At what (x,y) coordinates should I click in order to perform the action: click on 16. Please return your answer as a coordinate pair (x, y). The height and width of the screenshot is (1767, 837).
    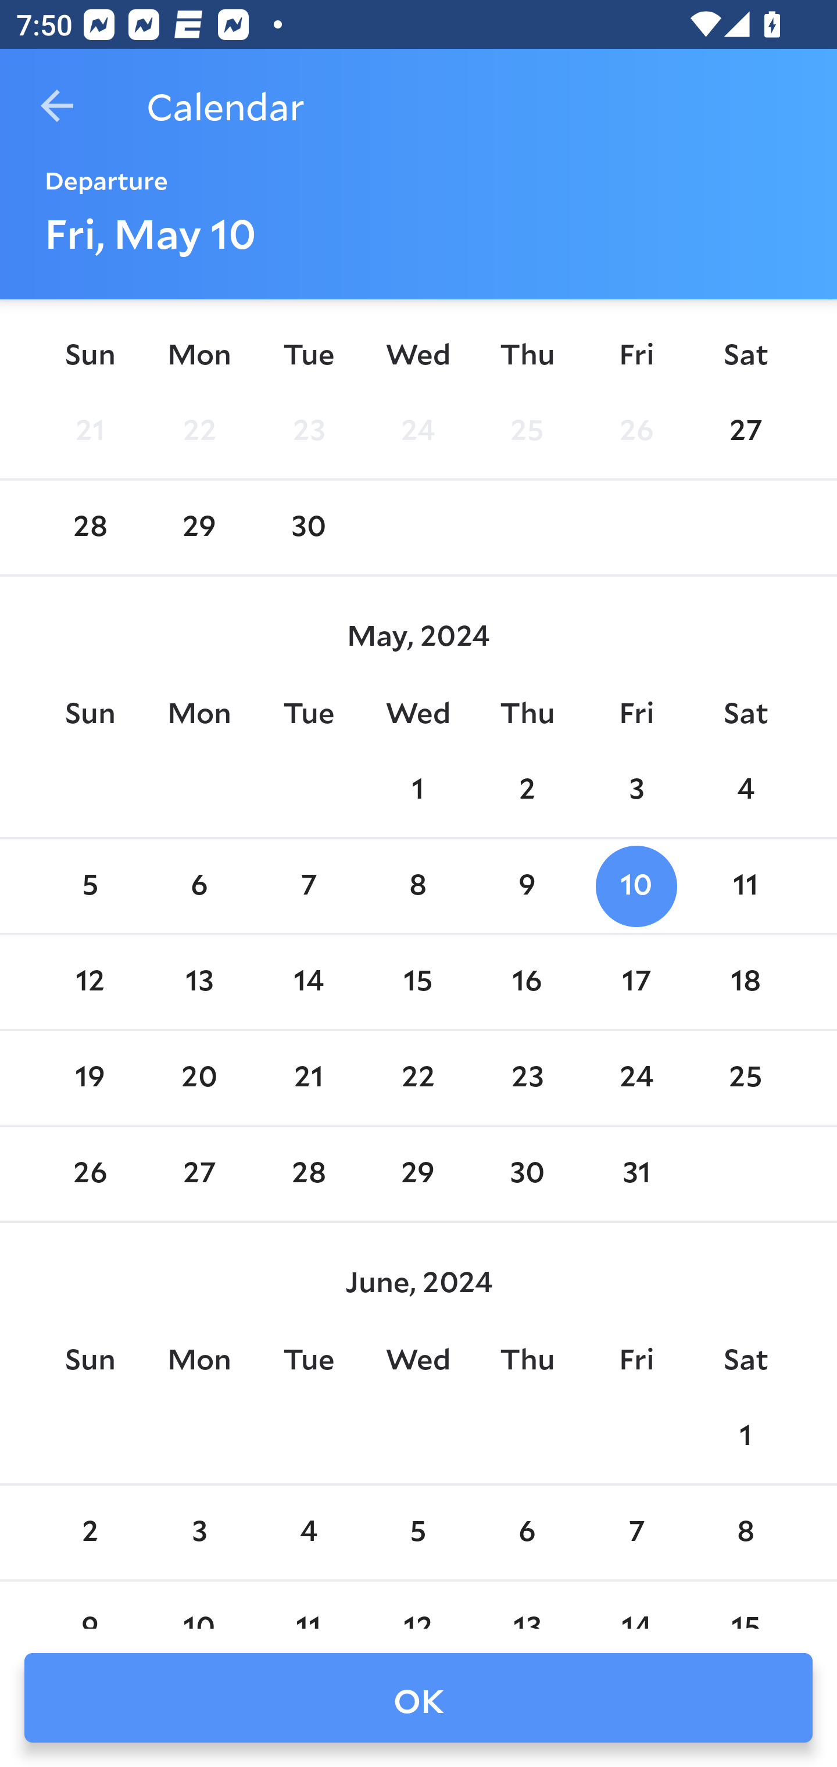
    Looking at the image, I should click on (527, 982).